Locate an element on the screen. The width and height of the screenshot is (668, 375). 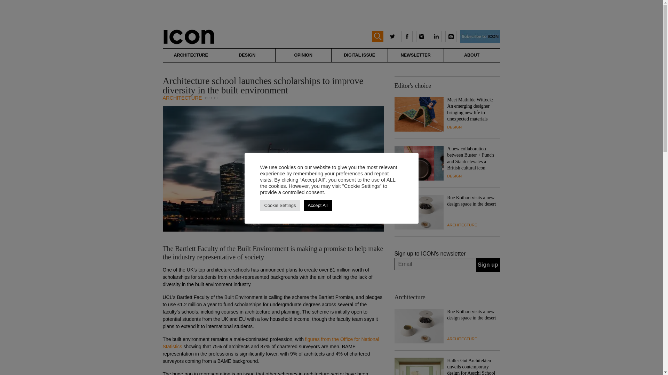
ARCHITECTURE is located at coordinates (191, 56).